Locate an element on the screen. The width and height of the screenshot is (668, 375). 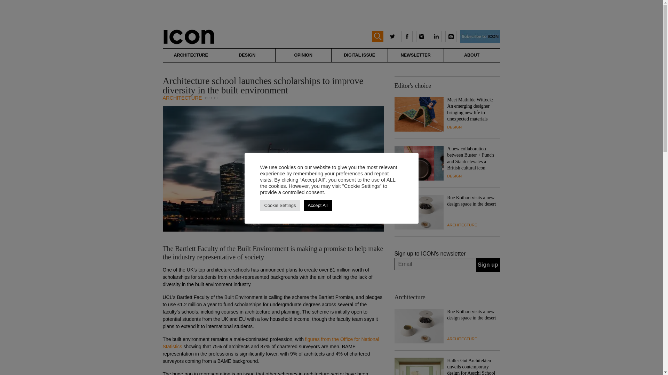
ARCHITECTURE is located at coordinates (191, 56).